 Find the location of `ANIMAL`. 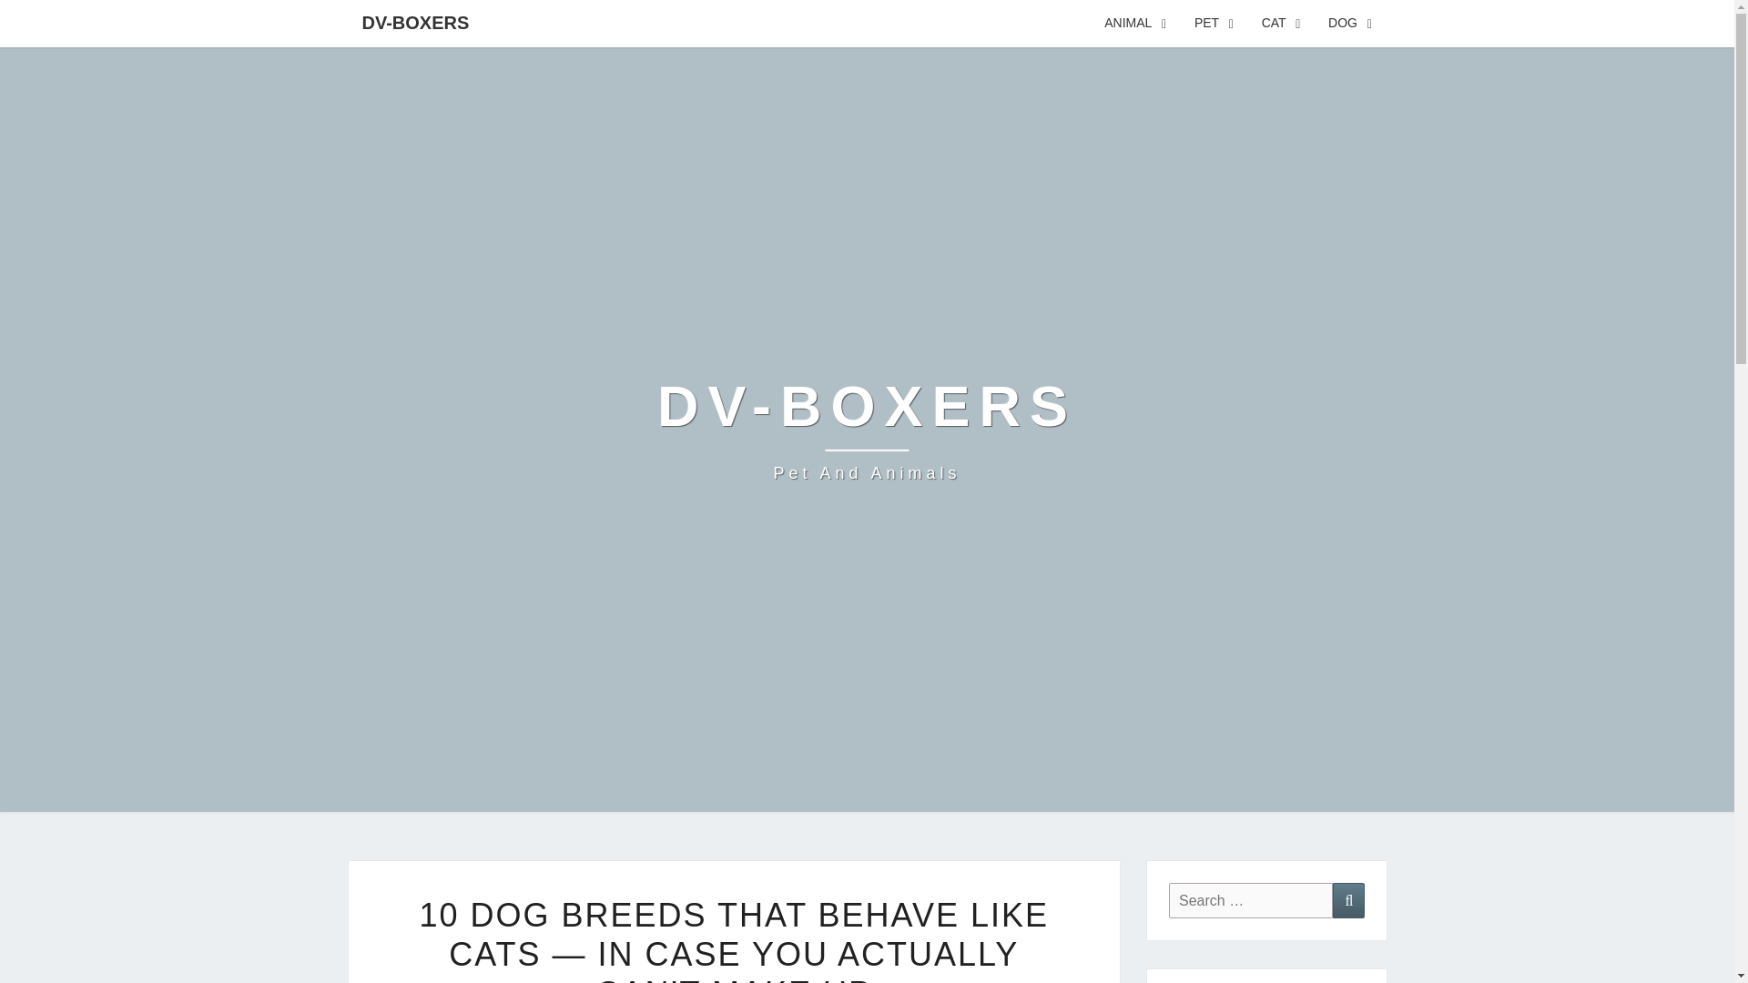

ANIMAL is located at coordinates (867, 430).